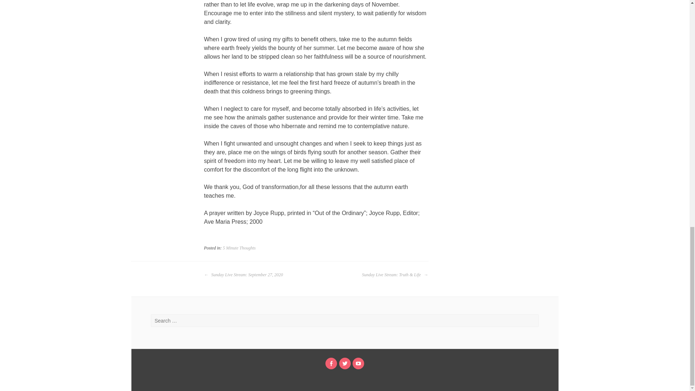 The image size is (695, 391). Describe the element at coordinates (345, 363) in the screenshot. I see `TWITTER` at that location.